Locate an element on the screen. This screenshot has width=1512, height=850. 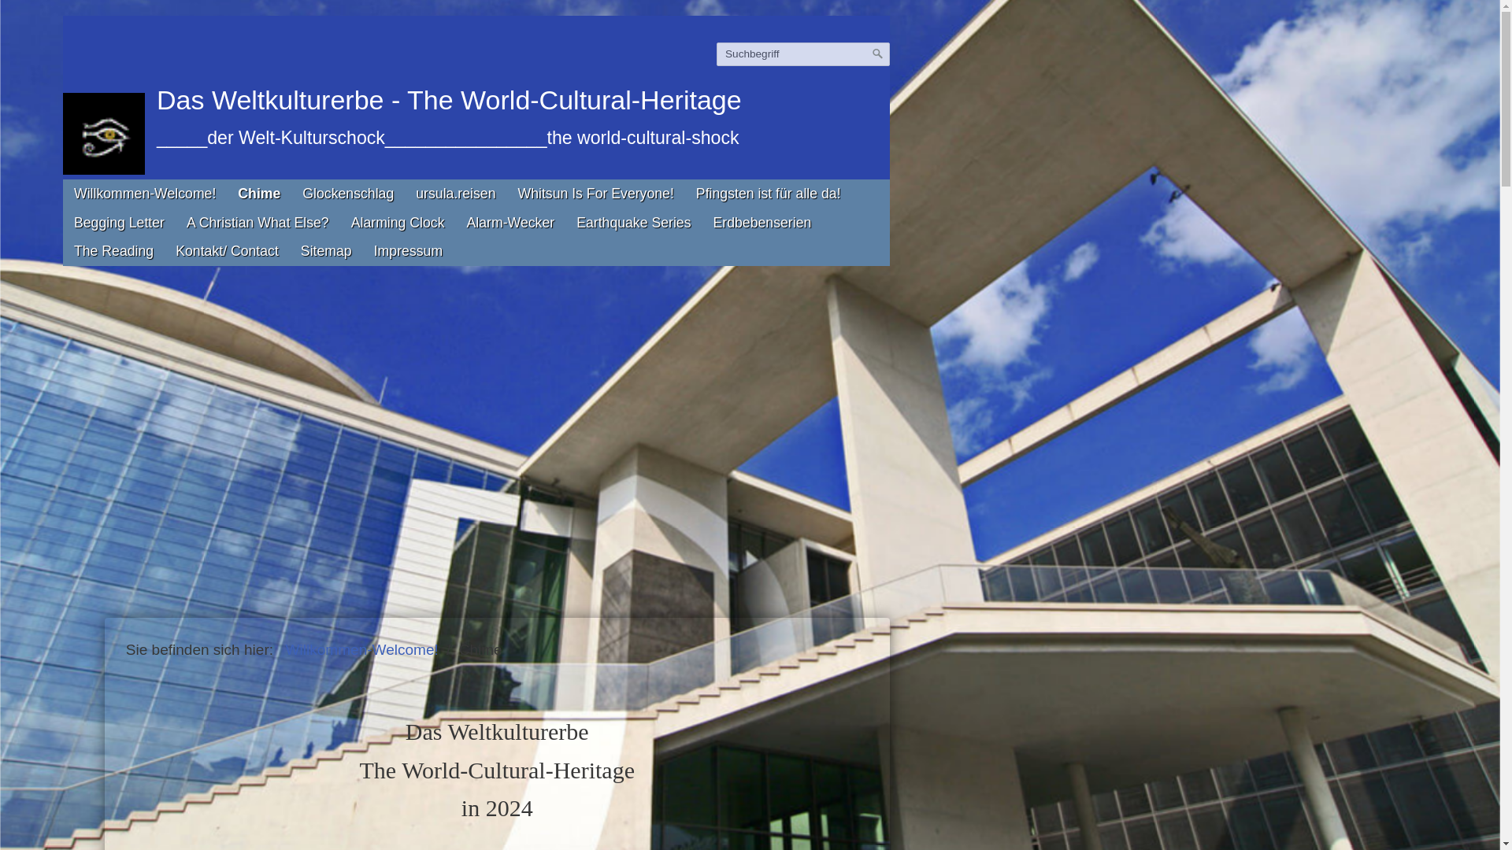
Chime is located at coordinates (480, 649).